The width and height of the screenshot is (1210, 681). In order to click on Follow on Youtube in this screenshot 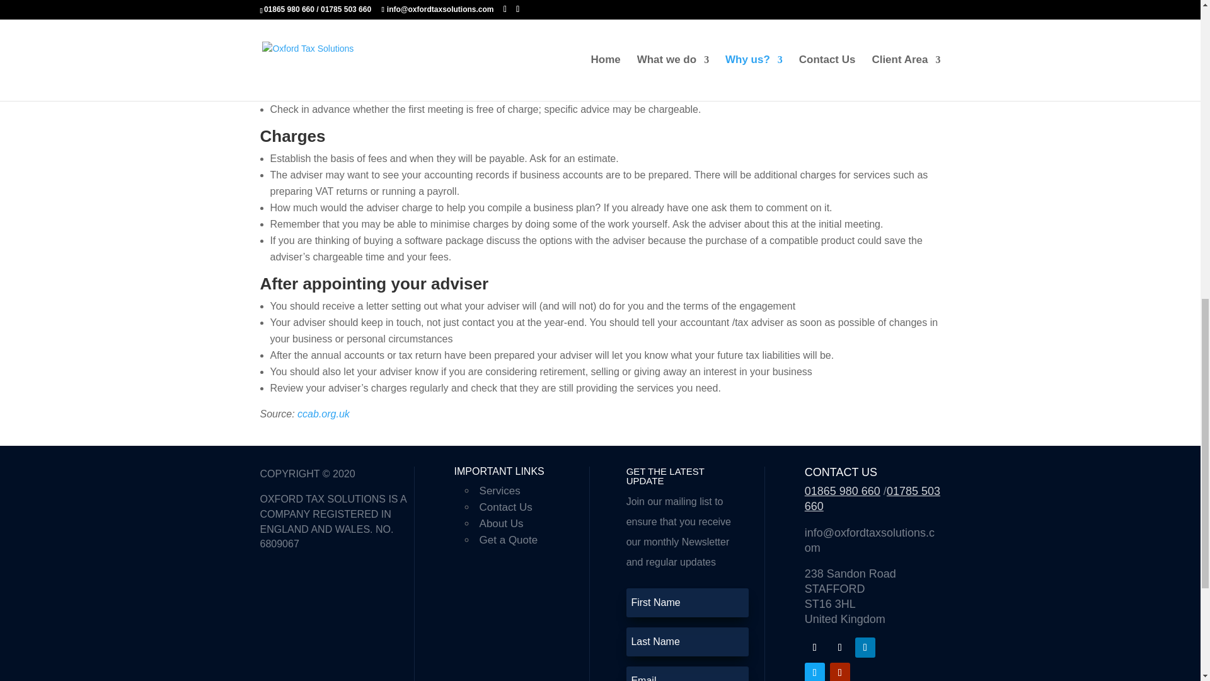, I will do `click(840, 672)`.